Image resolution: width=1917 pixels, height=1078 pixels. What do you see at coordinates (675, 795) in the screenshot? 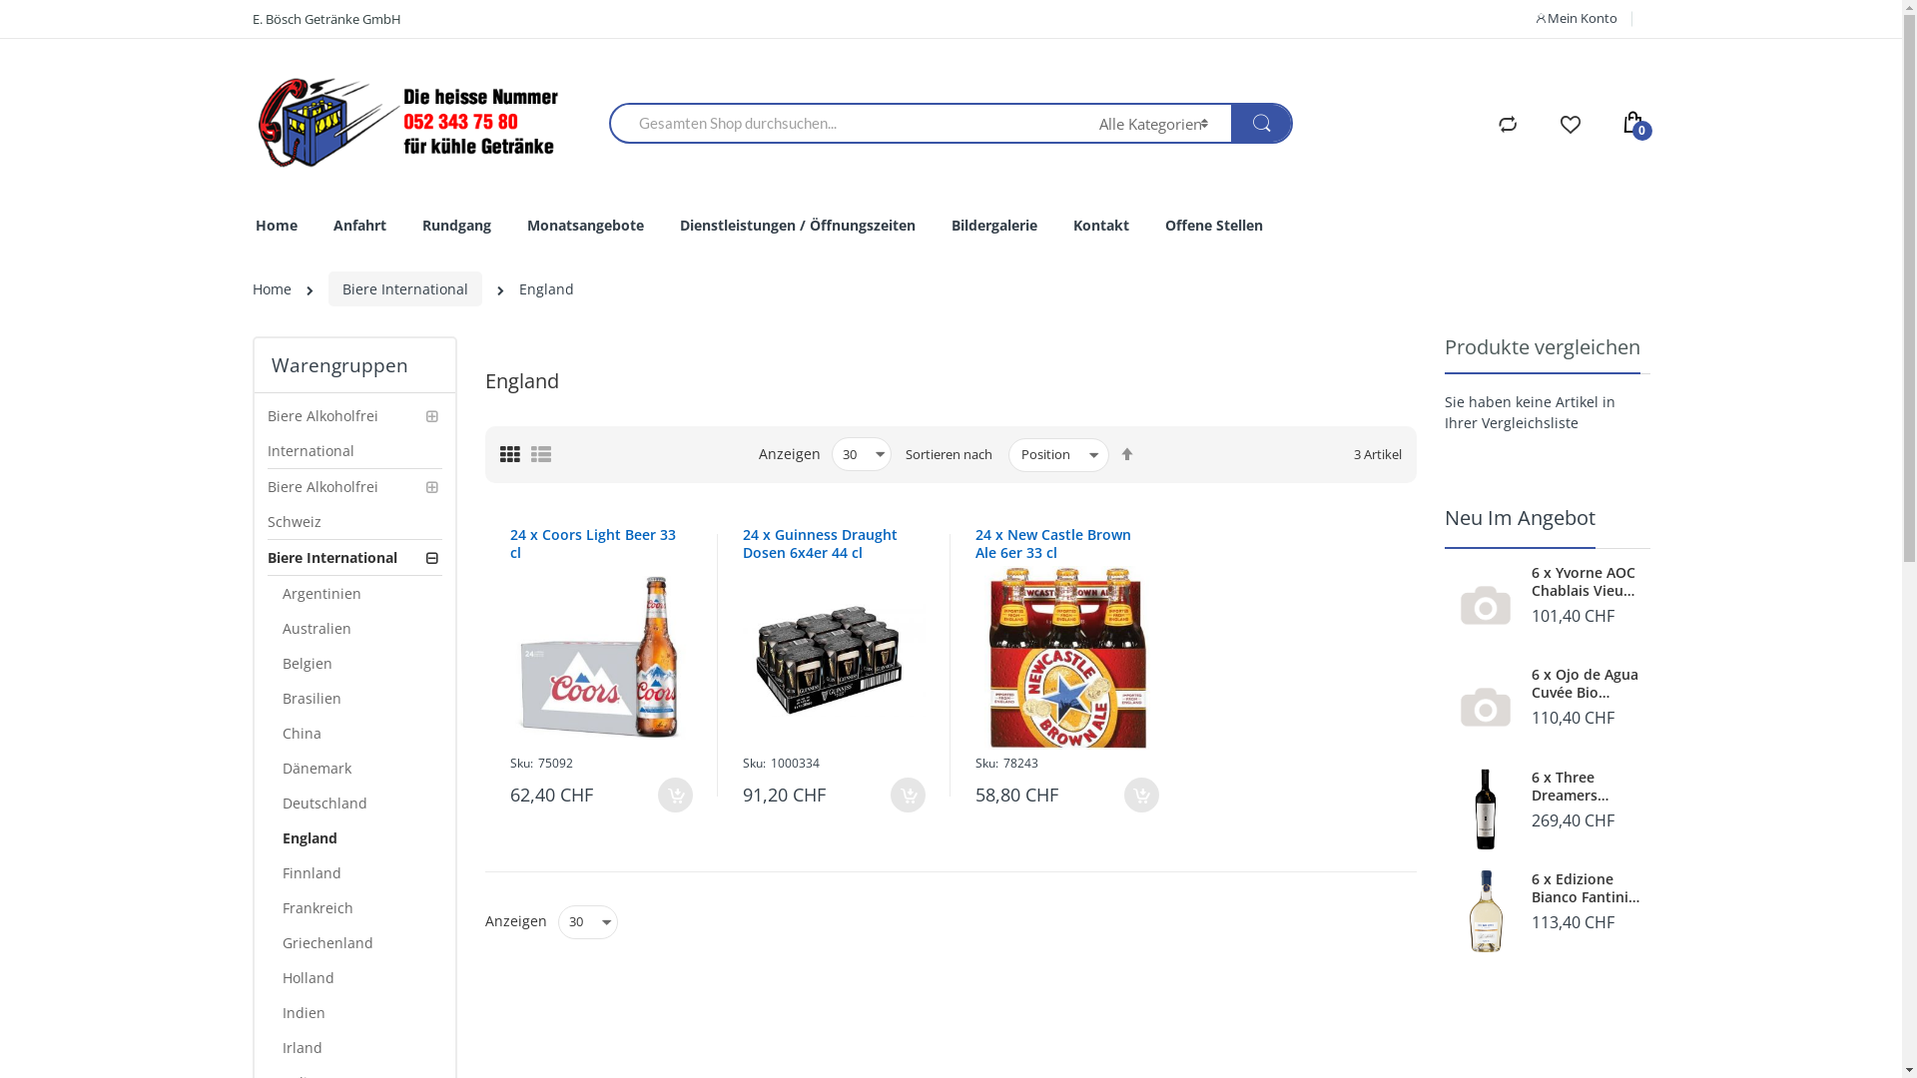
I see `In den Warenkorb` at bounding box center [675, 795].